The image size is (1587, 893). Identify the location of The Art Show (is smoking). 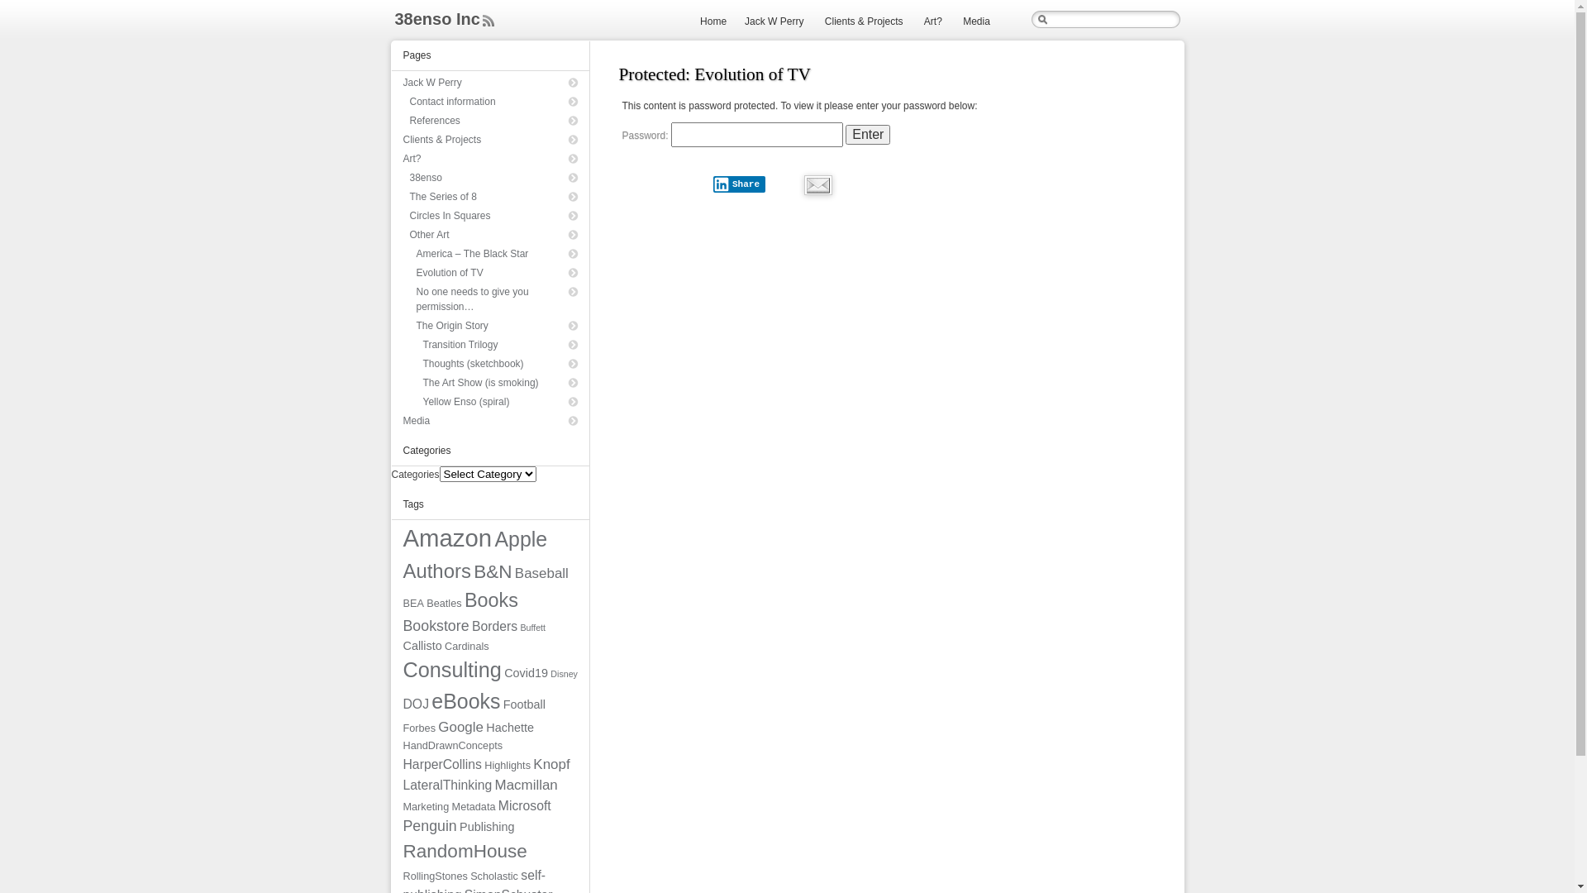
(501, 383).